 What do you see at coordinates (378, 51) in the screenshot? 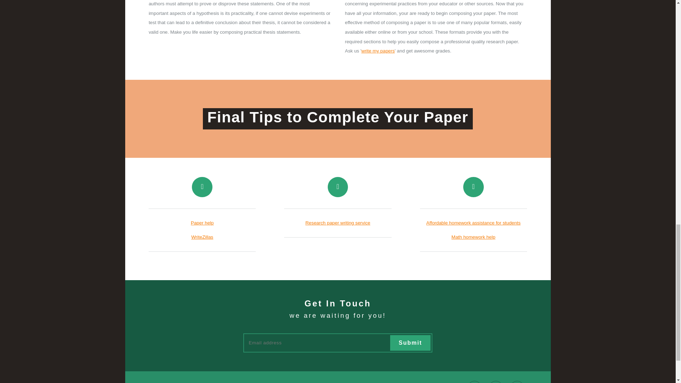
I see `write my papers` at bounding box center [378, 51].